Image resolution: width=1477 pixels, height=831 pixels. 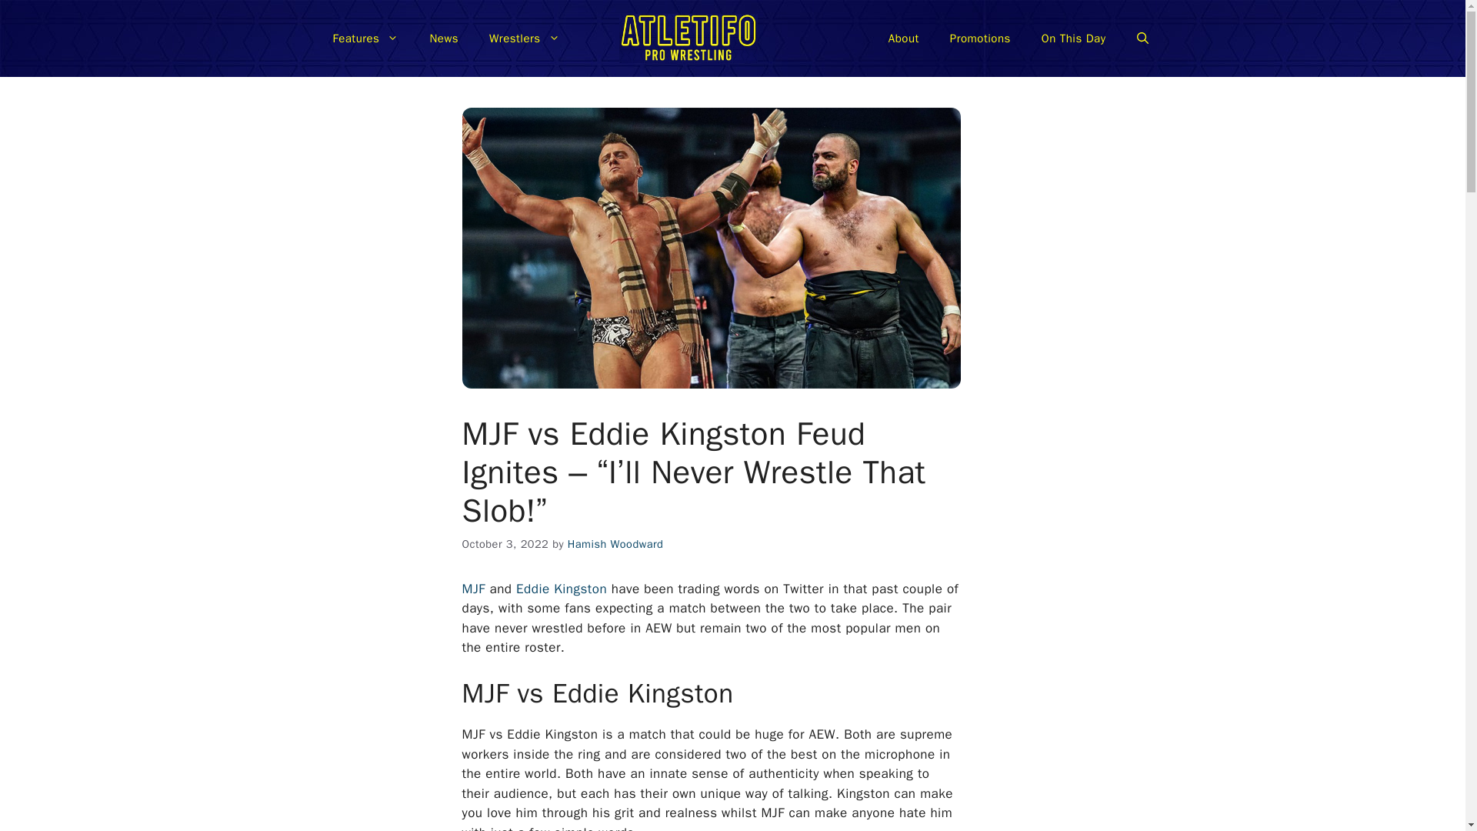 I want to click on Hamish Woodward, so click(x=615, y=543).